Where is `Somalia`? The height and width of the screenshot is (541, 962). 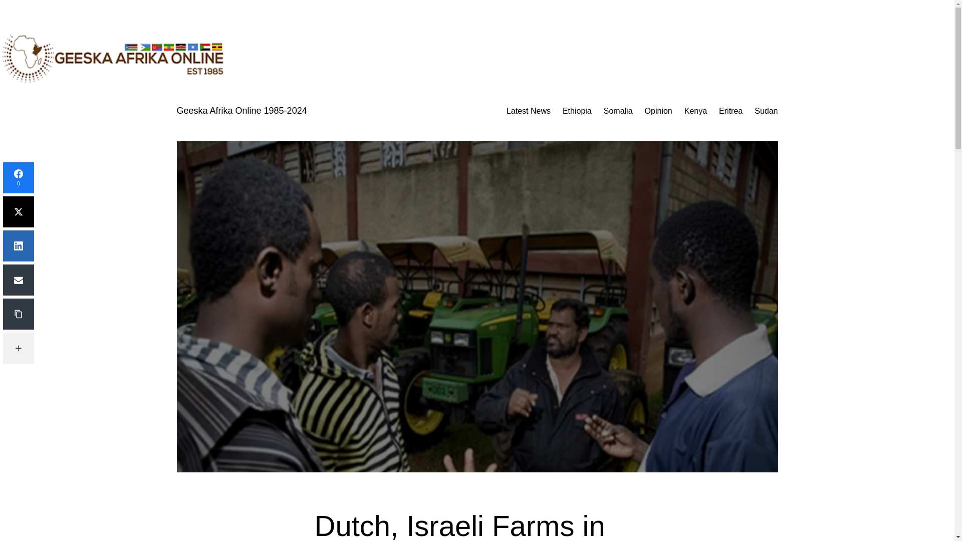 Somalia is located at coordinates (618, 111).